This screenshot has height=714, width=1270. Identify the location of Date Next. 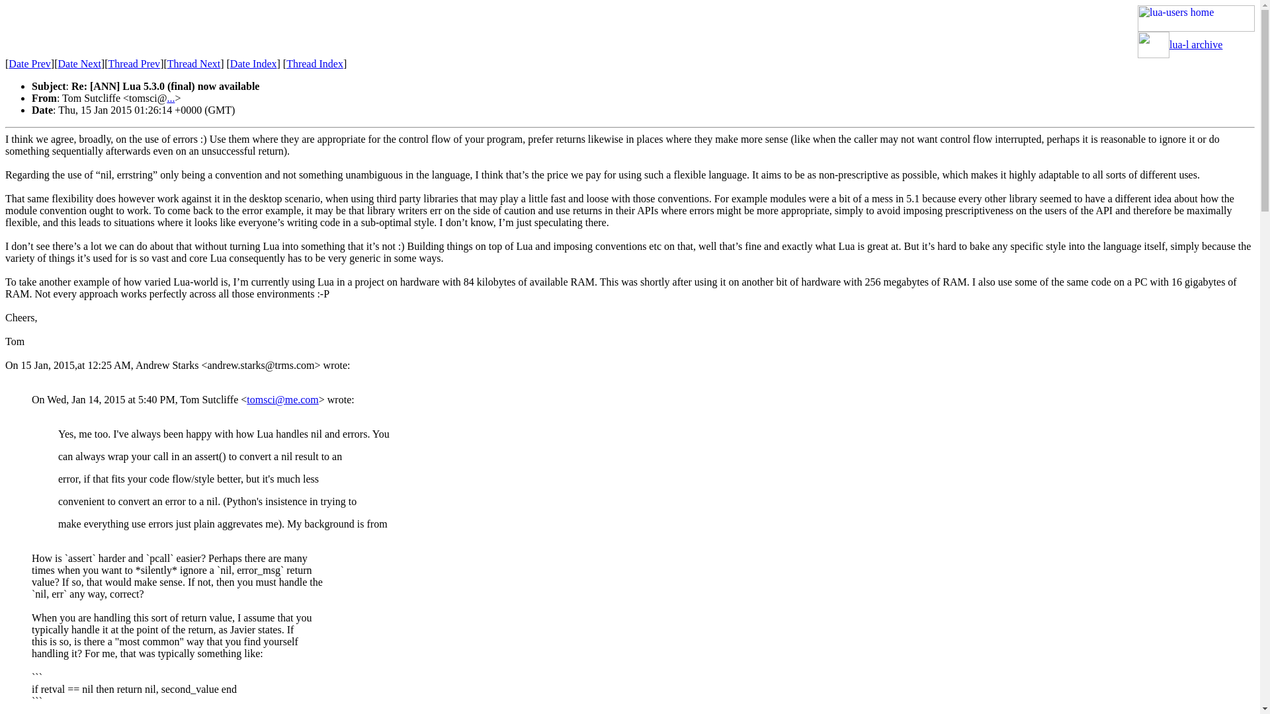
(79, 63).